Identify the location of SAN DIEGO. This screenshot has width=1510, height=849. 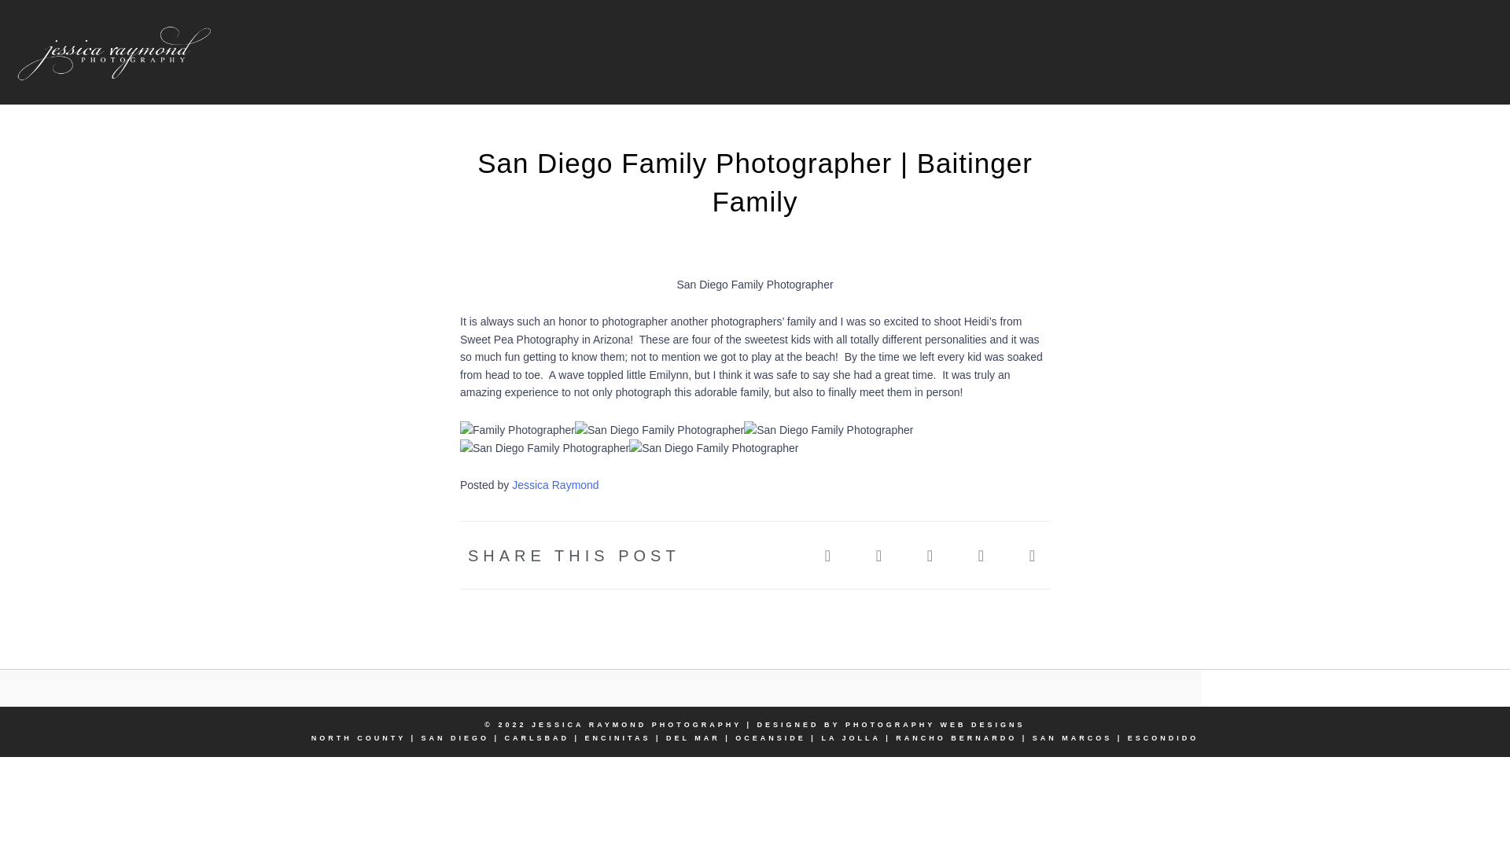
(455, 737).